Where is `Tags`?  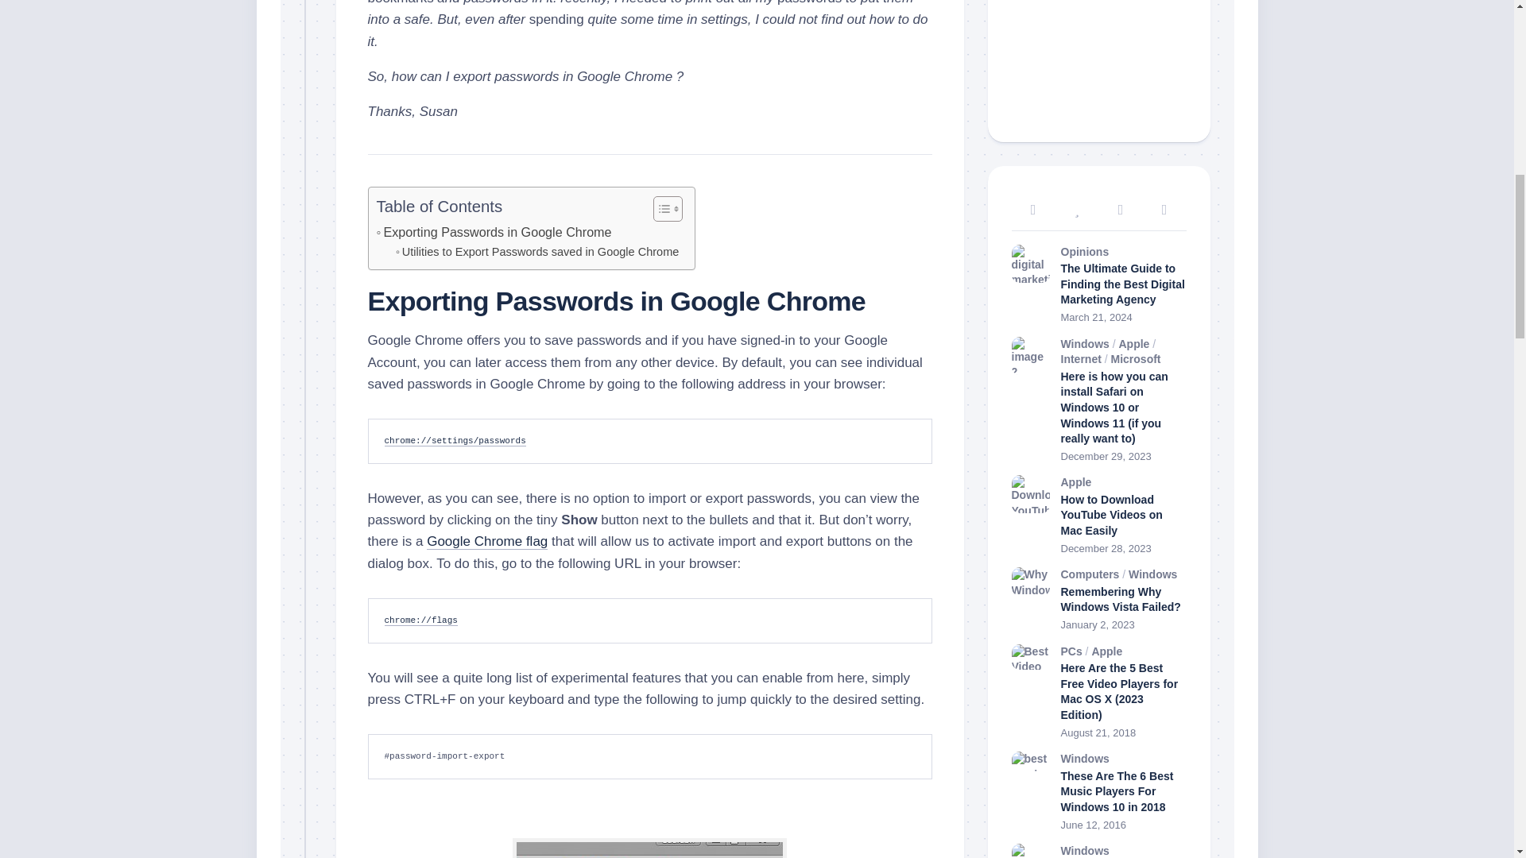
Tags is located at coordinates (1165, 210).